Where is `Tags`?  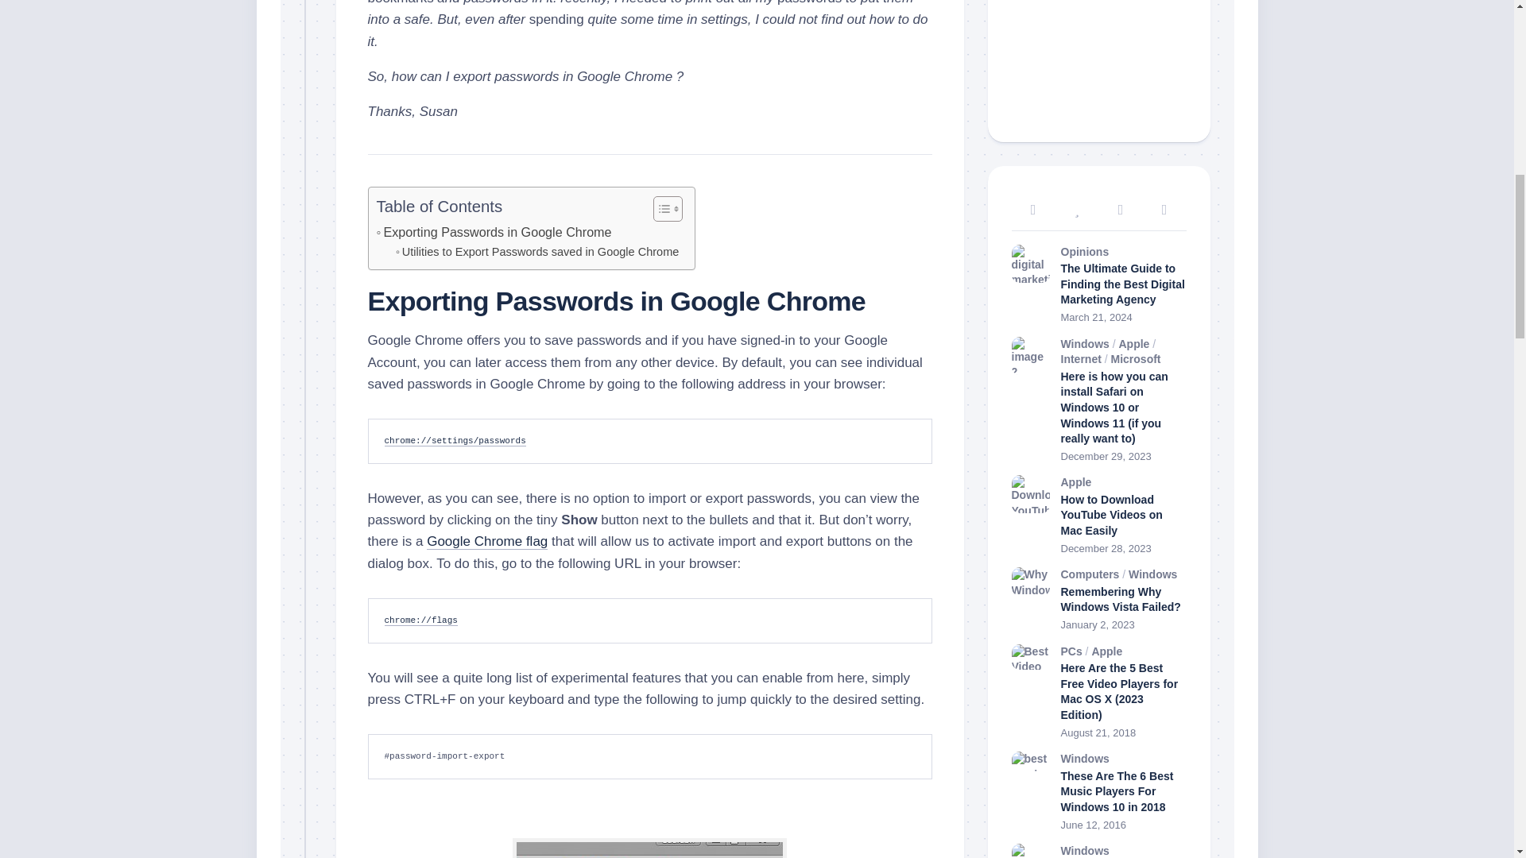
Tags is located at coordinates (1165, 210).